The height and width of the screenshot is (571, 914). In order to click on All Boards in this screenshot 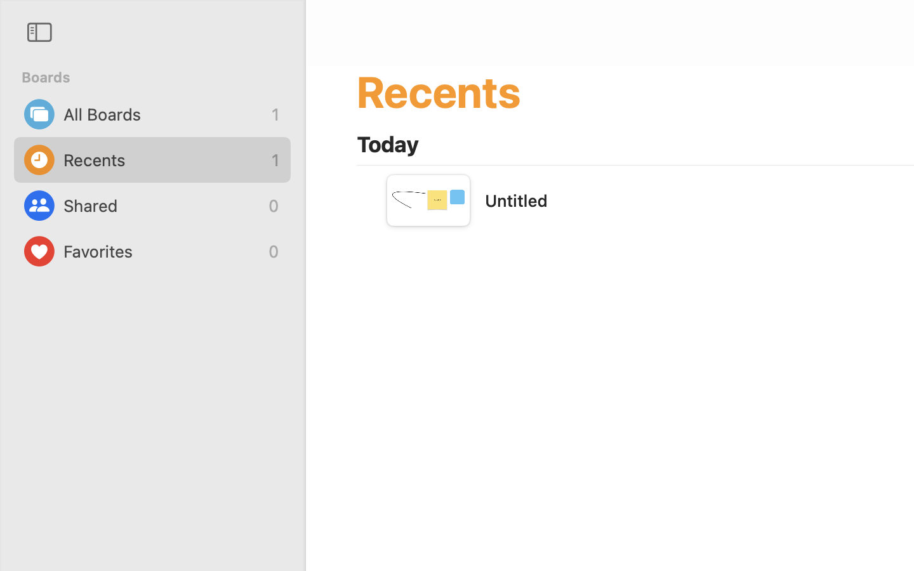, I will do `click(164, 114)`.